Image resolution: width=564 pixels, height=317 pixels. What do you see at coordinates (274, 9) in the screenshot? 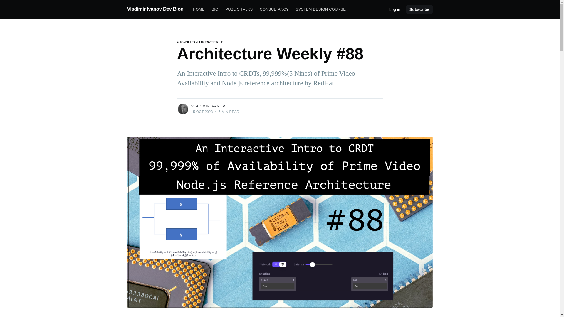
I see `CONSULTANCY` at bounding box center [274, 9].